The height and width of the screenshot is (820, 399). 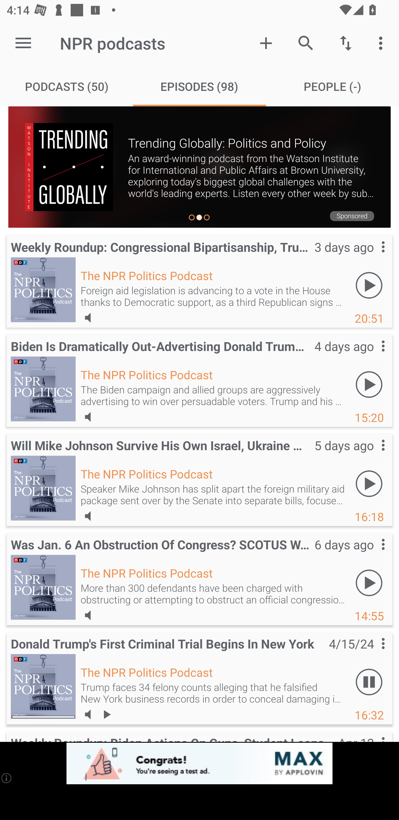 What do you see at coordinates (372, 554) in the screenshot?
I see `Contextual menu` at bounding box center [372, 554].